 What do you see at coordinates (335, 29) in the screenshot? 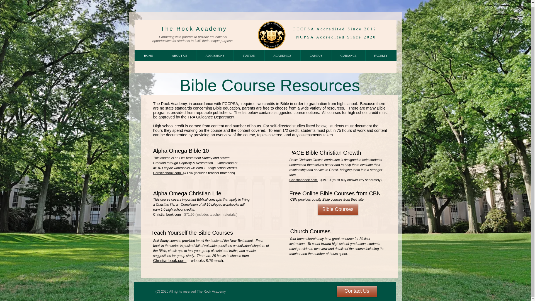
I see `FCCPSA Accredited Since 2012` at bounding box center [335, 29].